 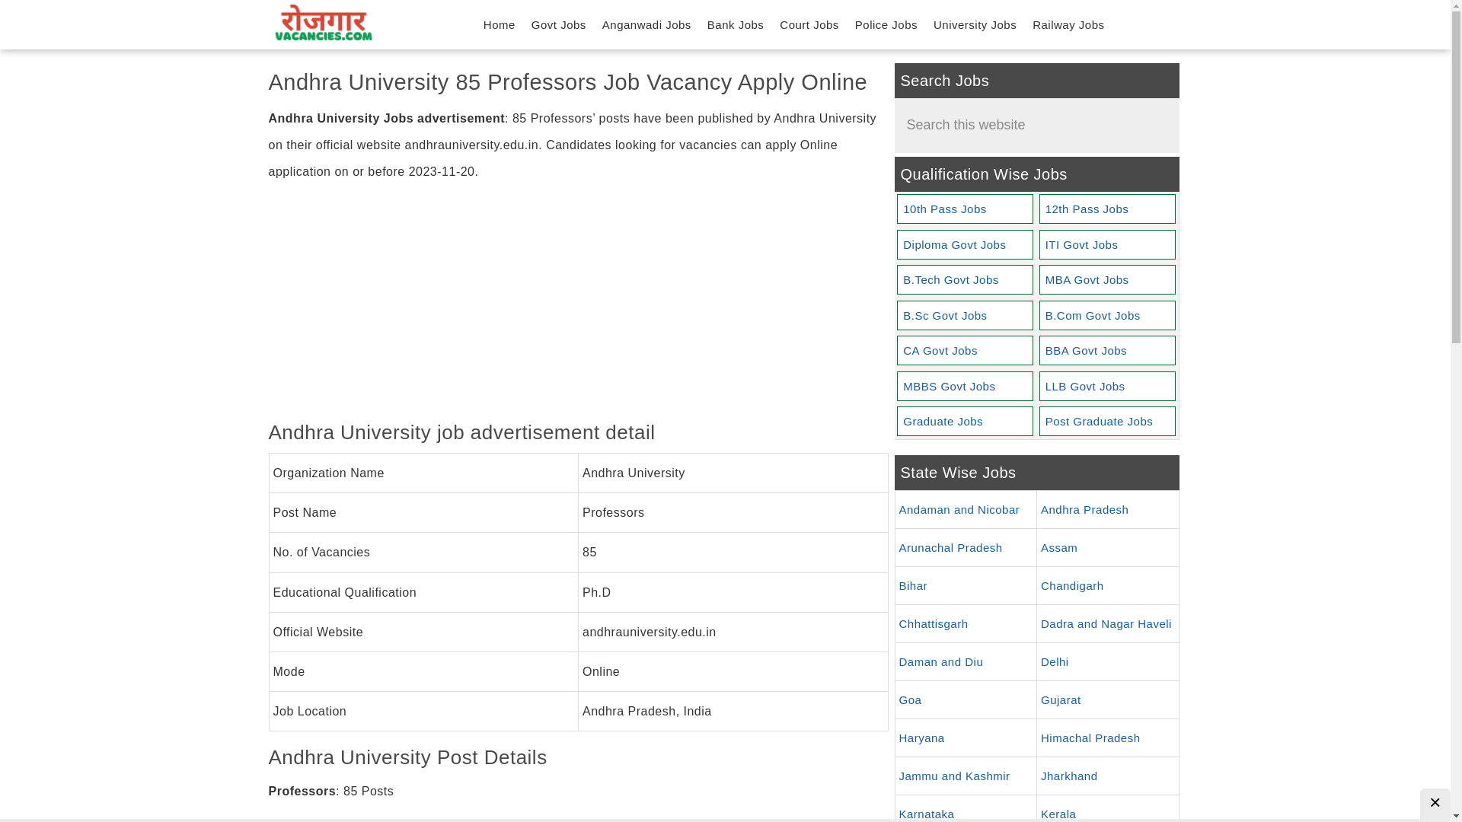 I want to click on 12th Pass Jobs, so click(x=1107, y=209).